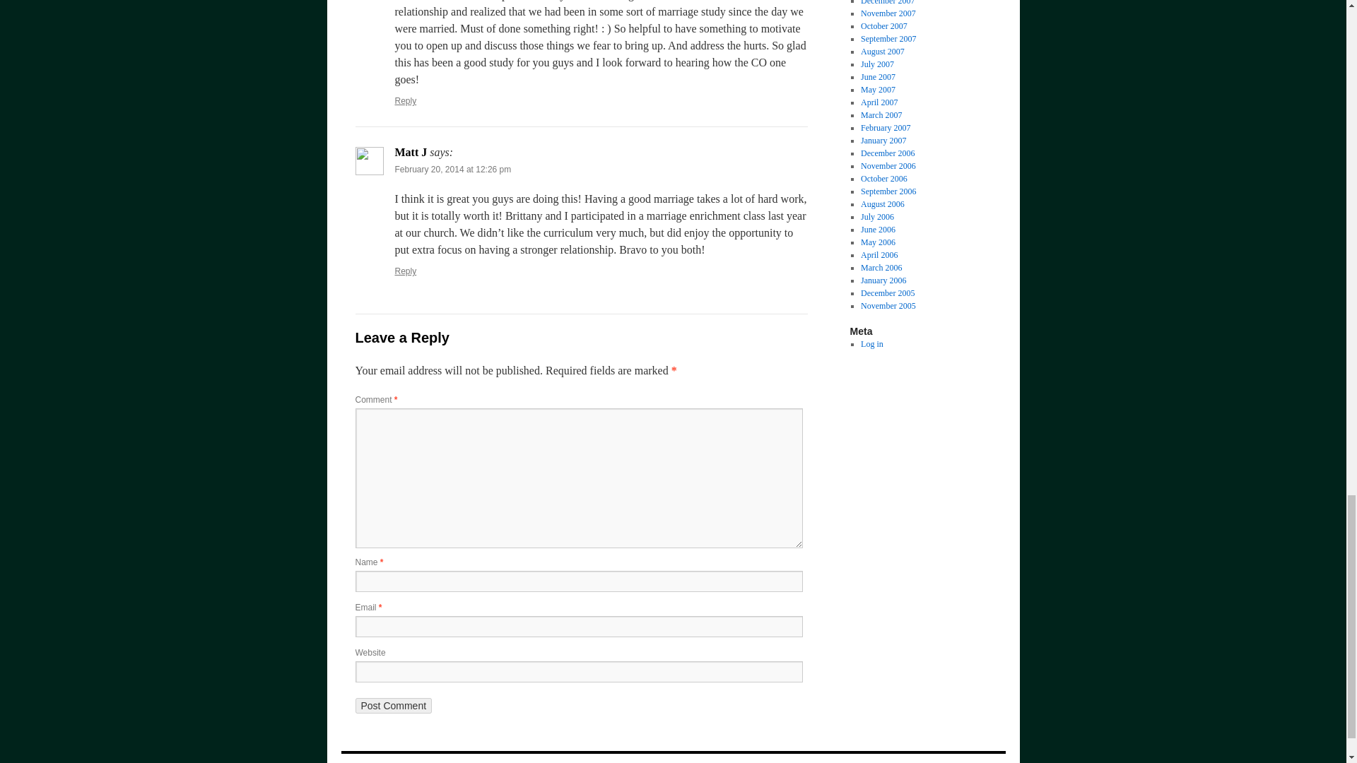 The image size is (1357, 763). What do you see at coordinates (406, 101) in the screenshot?
I see `Reply` at bounding box center [406, 101].